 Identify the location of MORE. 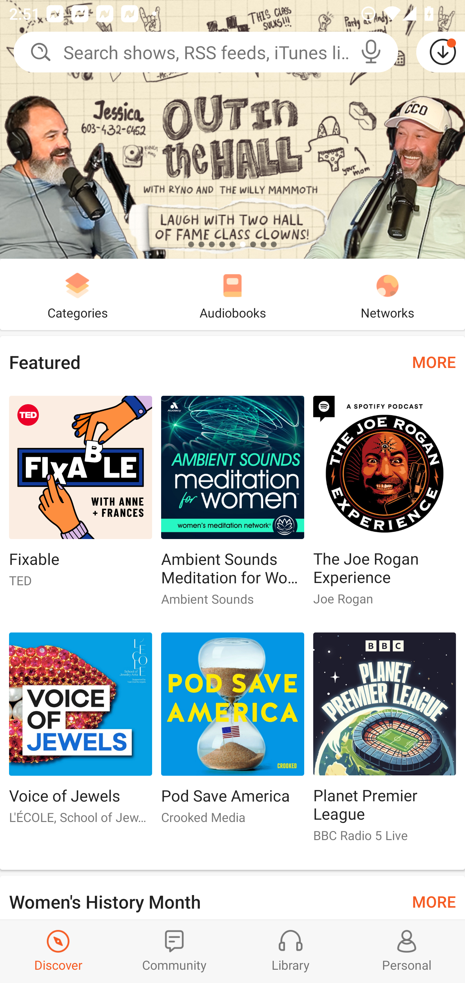
(434, 901).